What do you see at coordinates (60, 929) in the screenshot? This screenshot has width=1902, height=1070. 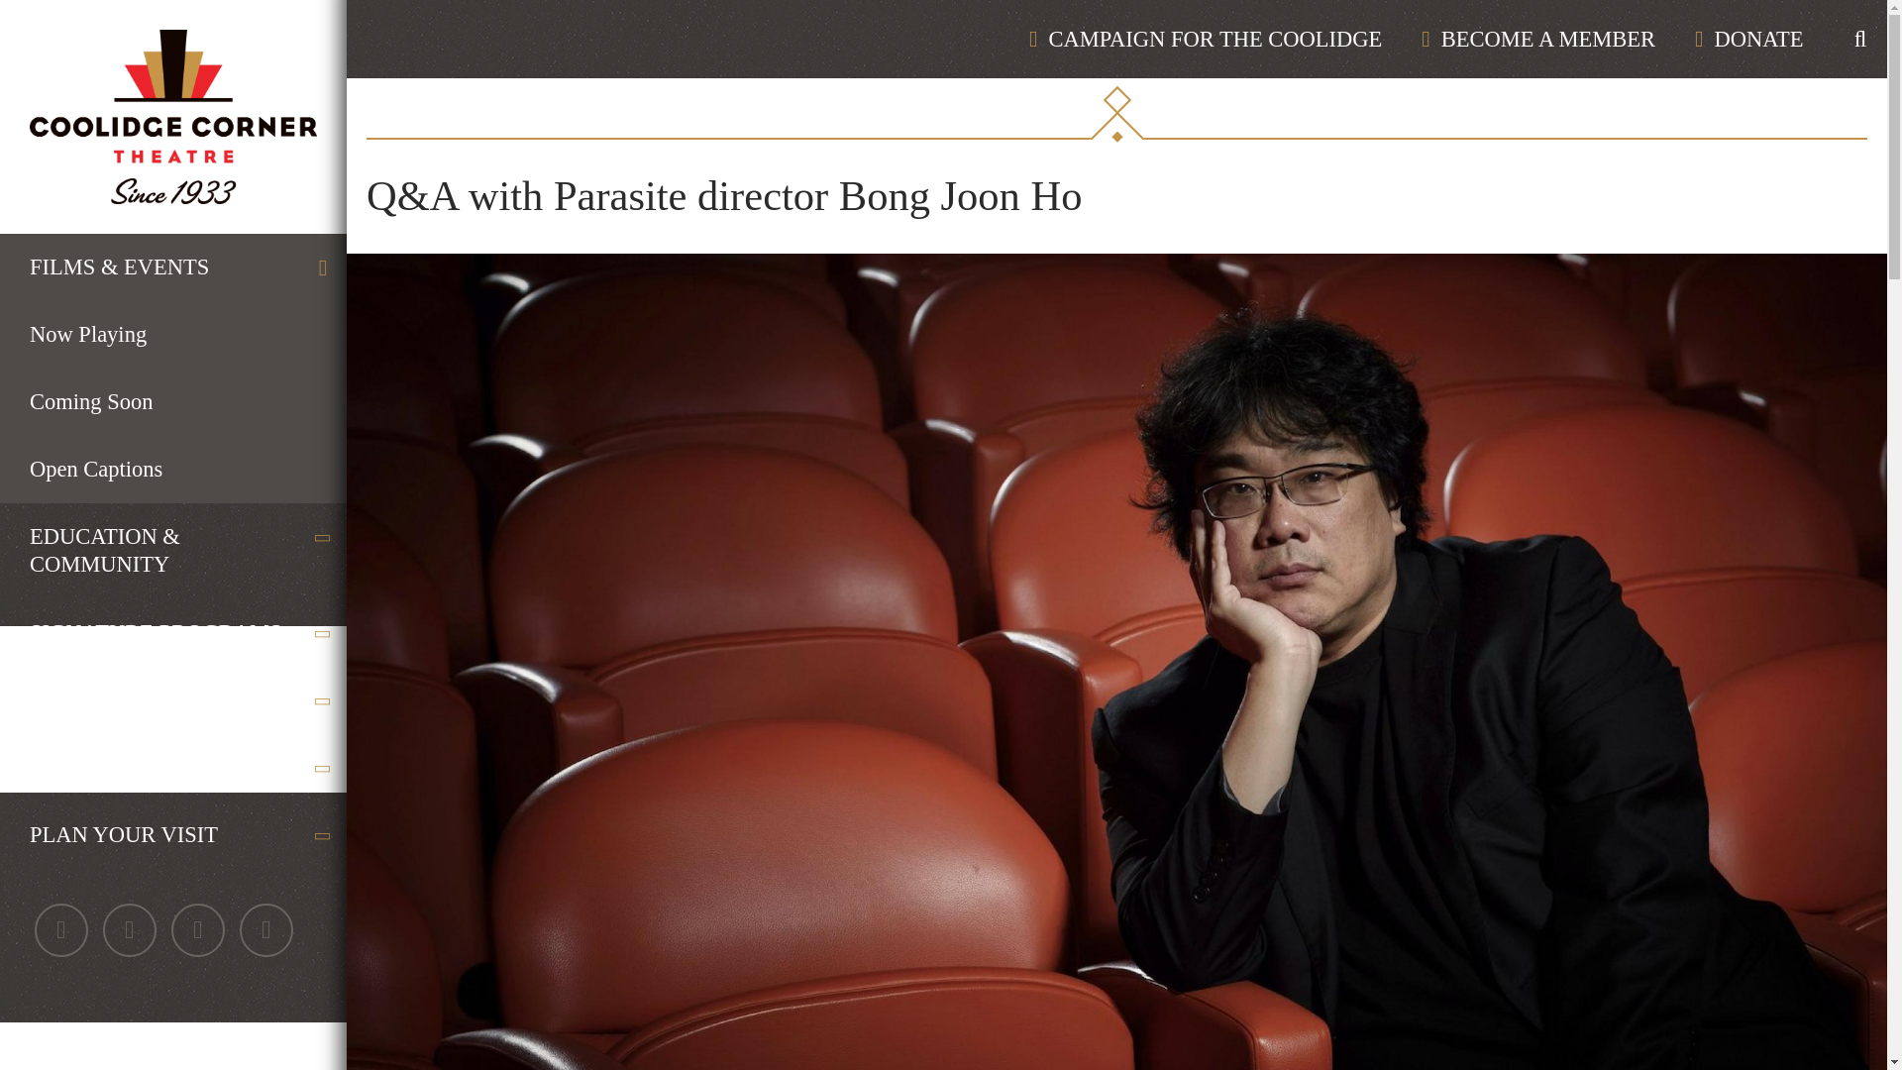 I see `Check out thecoolidge on facebook` at bounding box center [60, 929].